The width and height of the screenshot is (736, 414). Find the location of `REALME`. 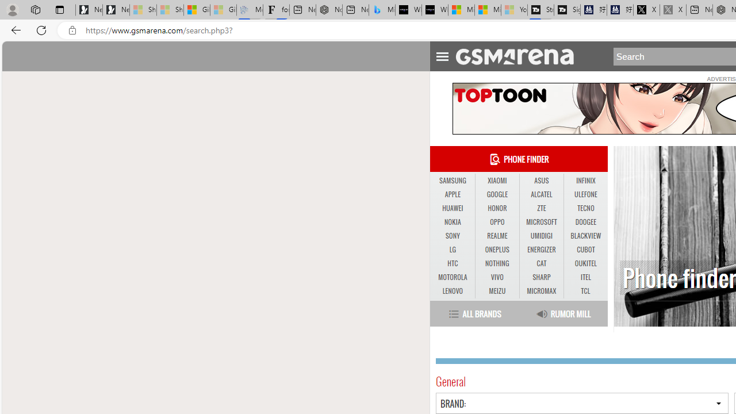

REALME is located at coordinates (497, 236).